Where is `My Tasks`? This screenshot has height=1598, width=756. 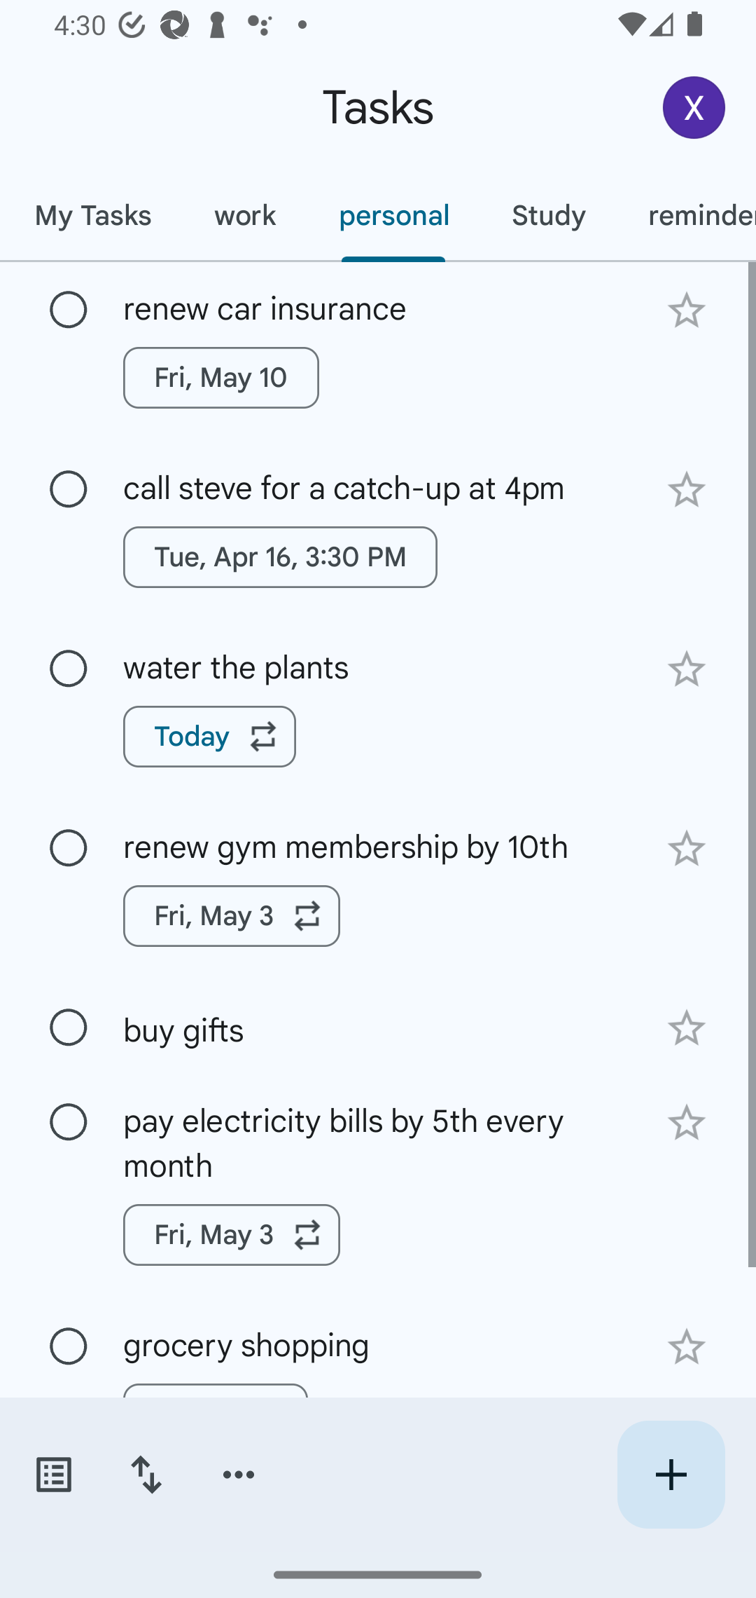
My Tasks is located at coordinates (92, 215).